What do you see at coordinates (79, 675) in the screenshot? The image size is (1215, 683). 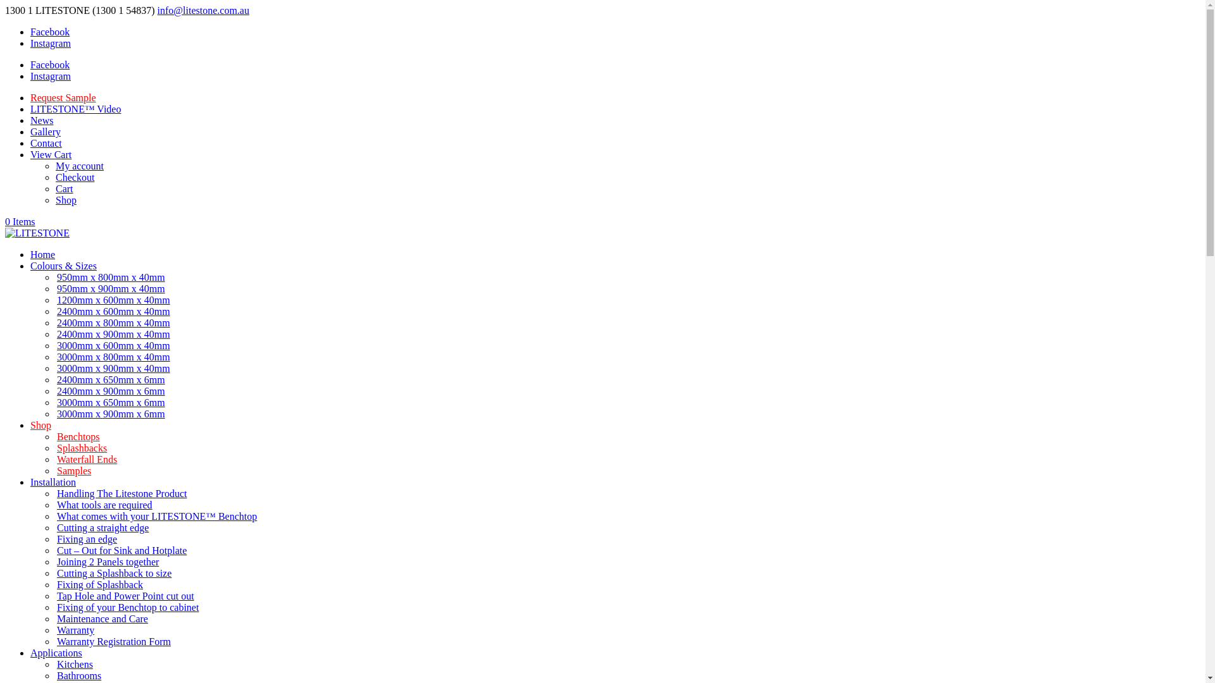 I see `Bathrooms` at bounding box center [79, 675].